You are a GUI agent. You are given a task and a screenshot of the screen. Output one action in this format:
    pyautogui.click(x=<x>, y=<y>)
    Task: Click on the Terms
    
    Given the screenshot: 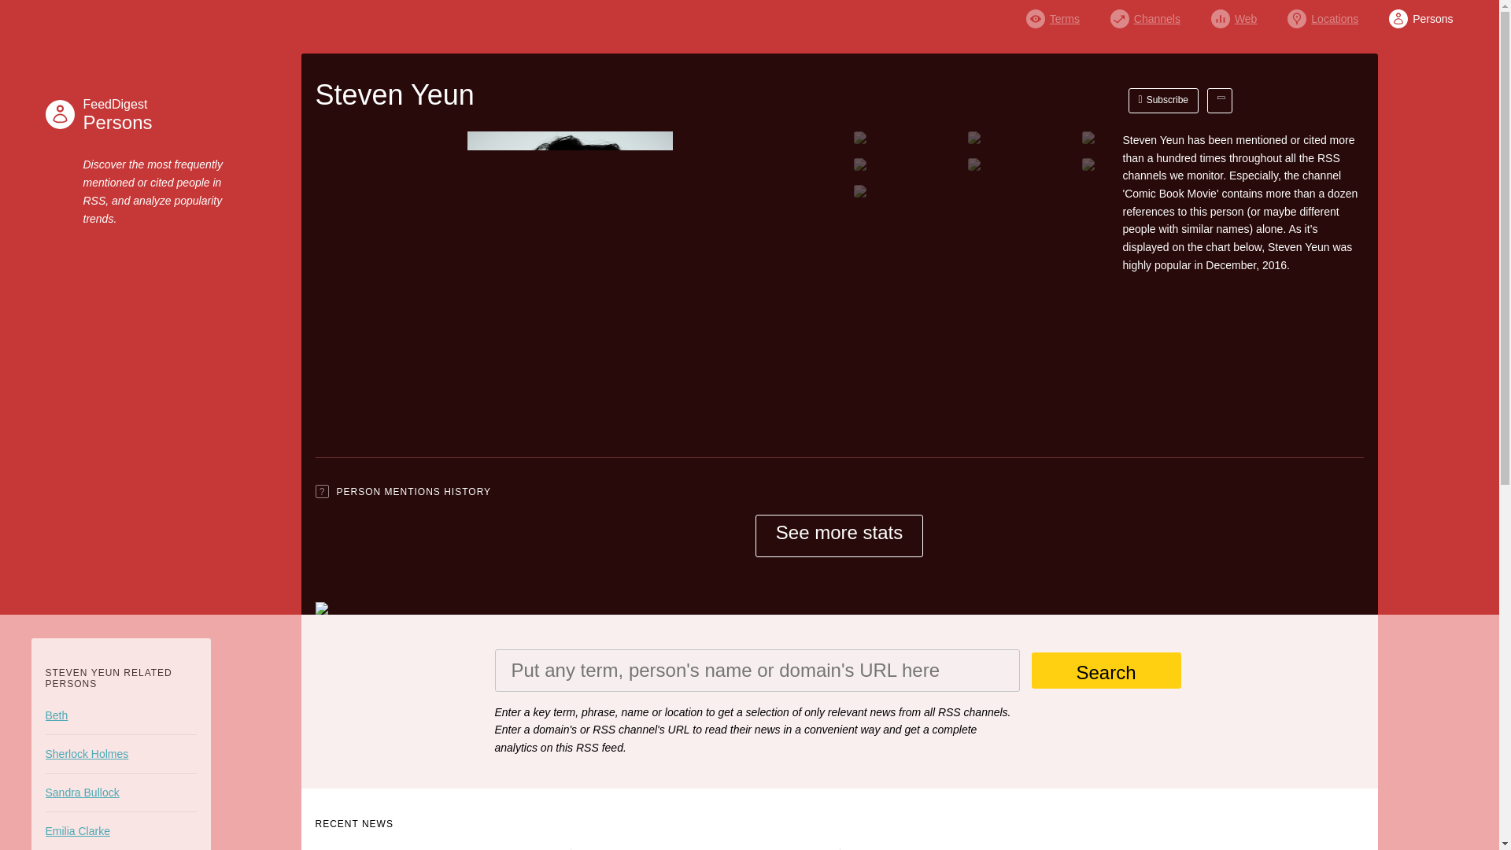 What is the action you would take?
    pyautogui.click(x=1053, y=14)
    